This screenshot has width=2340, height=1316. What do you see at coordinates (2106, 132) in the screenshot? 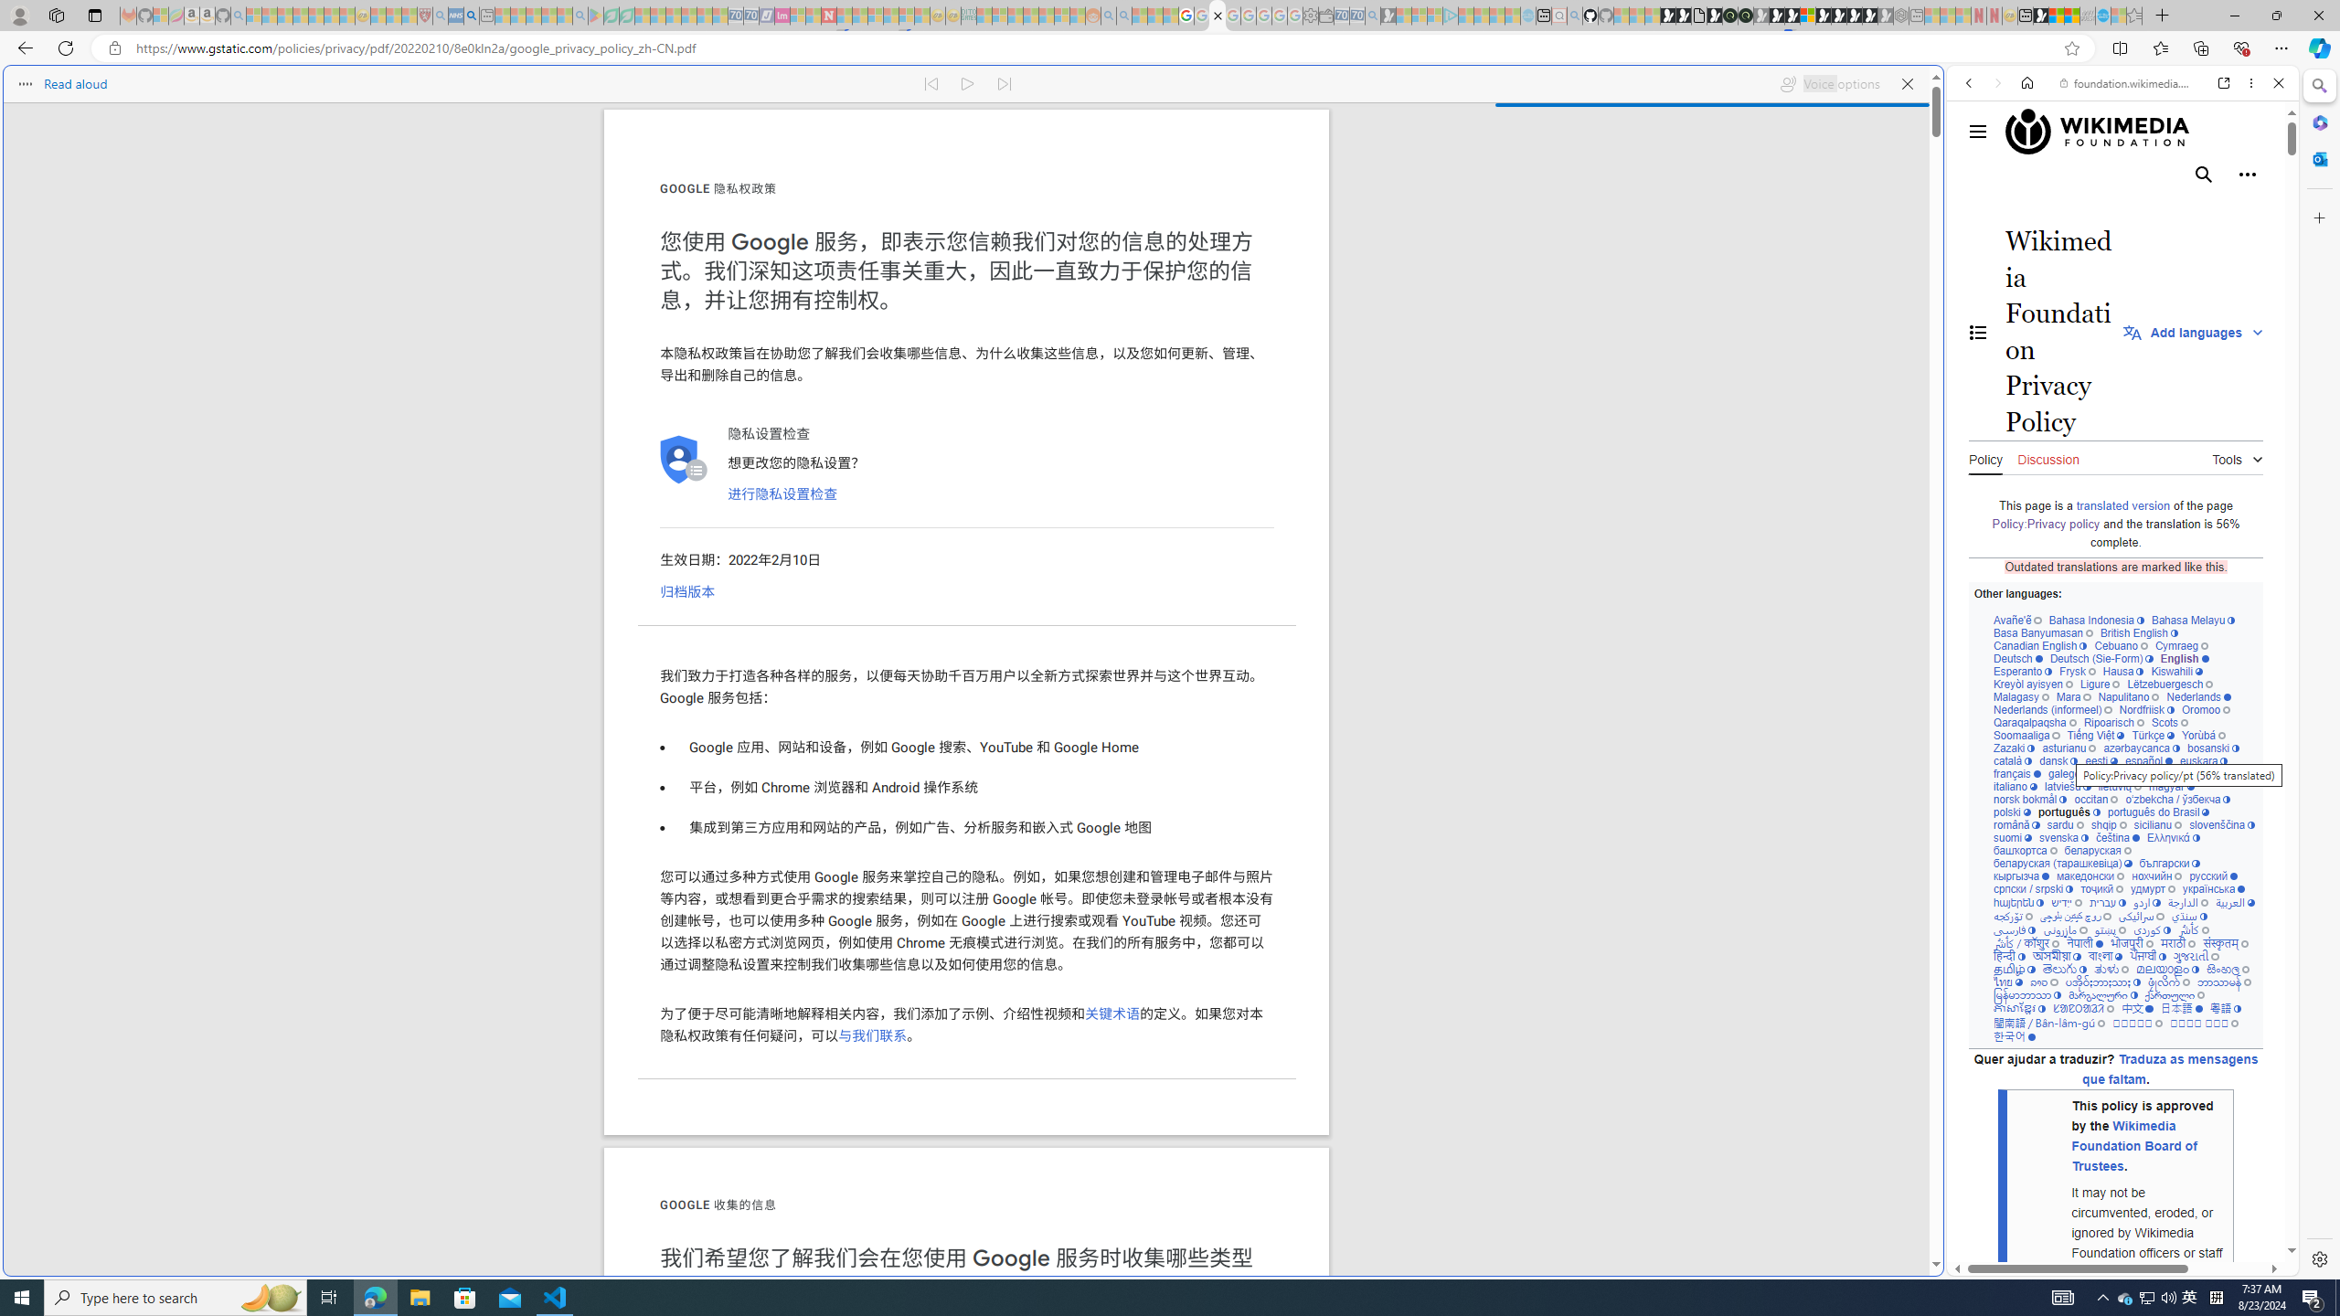
I see `Wikimedia Foundation Governance Wiki` at bounding box center [2106, 132].